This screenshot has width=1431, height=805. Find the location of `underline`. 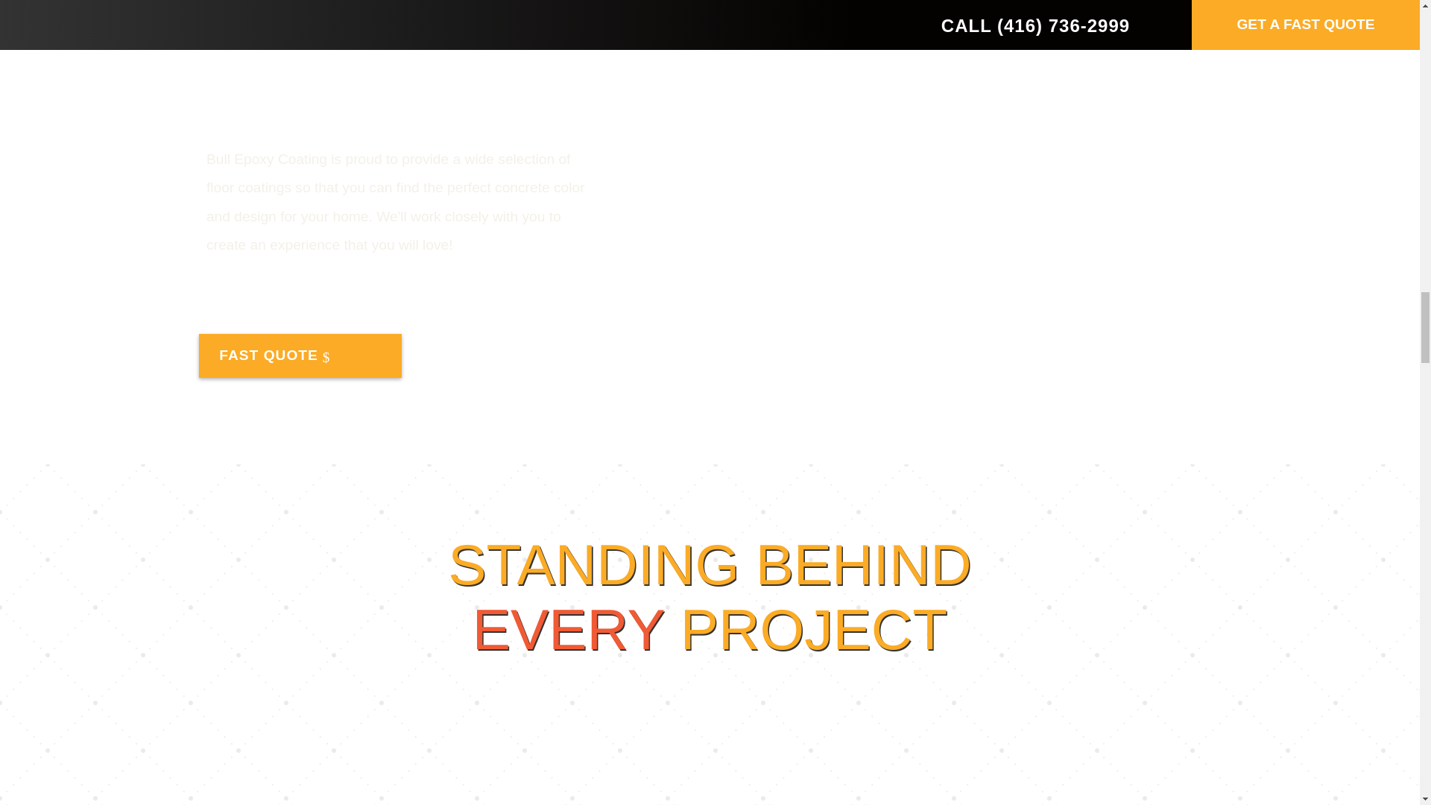

underline is located at coordinates (553, 674).